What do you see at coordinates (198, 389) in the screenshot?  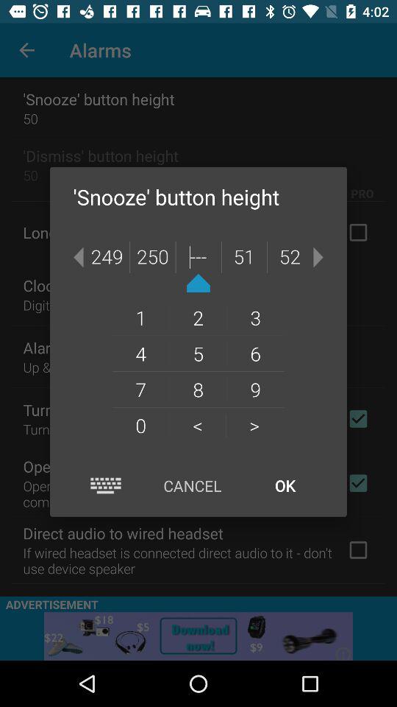 I see `tap the 8` at bounding box center [198, 389].